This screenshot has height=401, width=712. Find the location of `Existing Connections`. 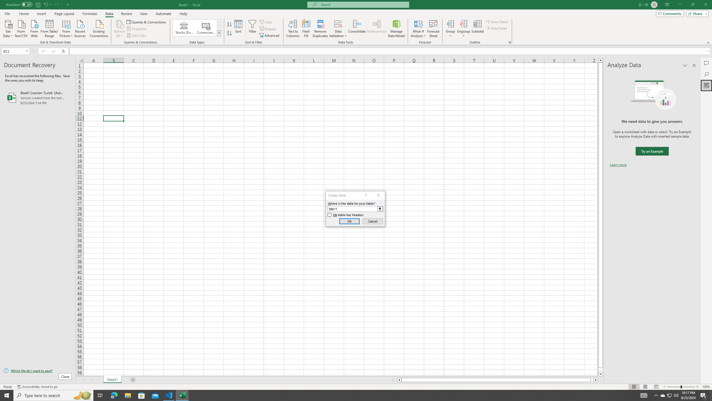

Existing Connections is located at coordinates (99, 28).